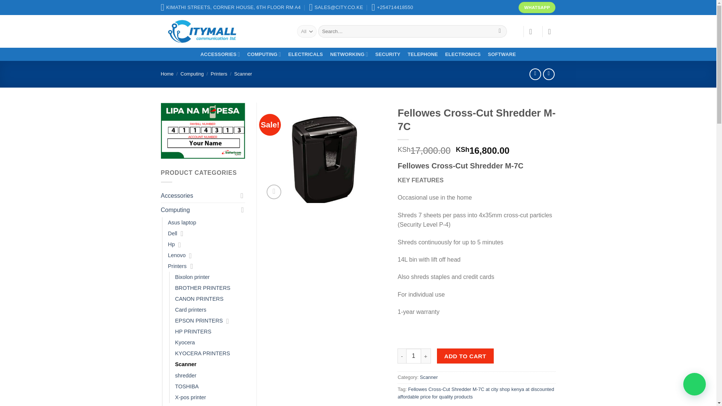  Describe the element at coordinates (264, 54) in the screenshot. I see `COMPUTING` at that location.